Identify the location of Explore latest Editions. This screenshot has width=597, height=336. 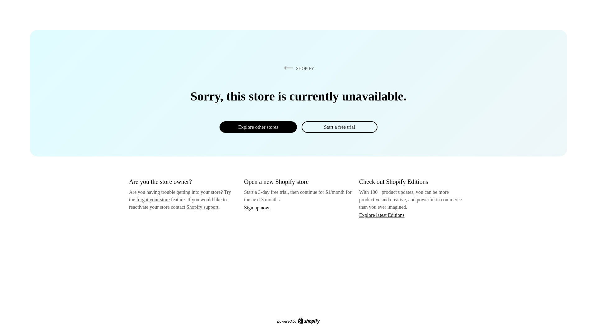
(382, 215).